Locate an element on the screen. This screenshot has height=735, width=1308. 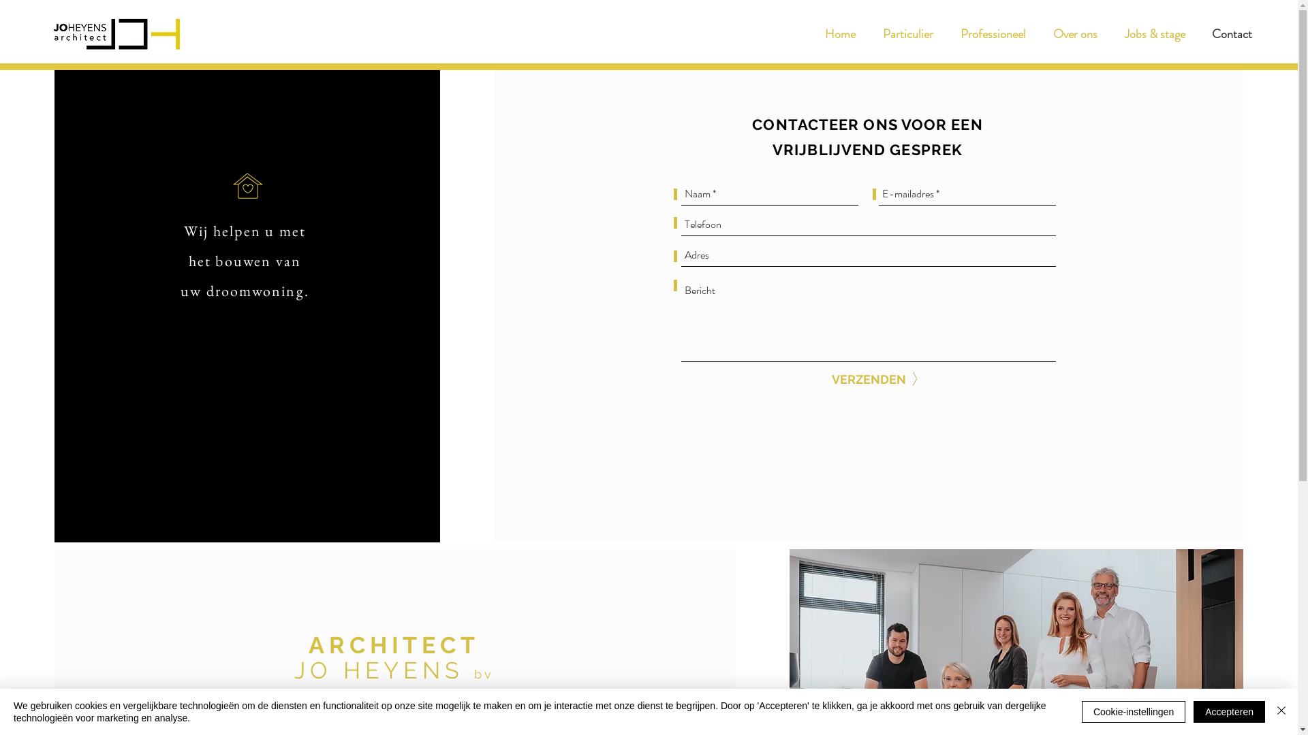
VERZENDEN is located at coordinates (869, 380).